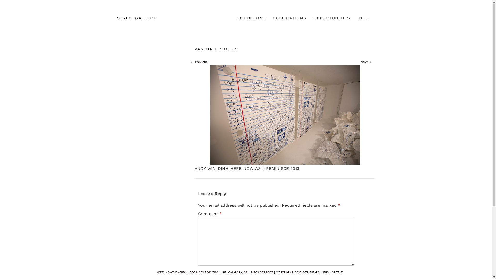 This screenshot has height=279, width=496. What do you see at coordinates (122, 18) in the screenshot?
I see `STRIDE GALLERY` at bounding box center [122, 18].